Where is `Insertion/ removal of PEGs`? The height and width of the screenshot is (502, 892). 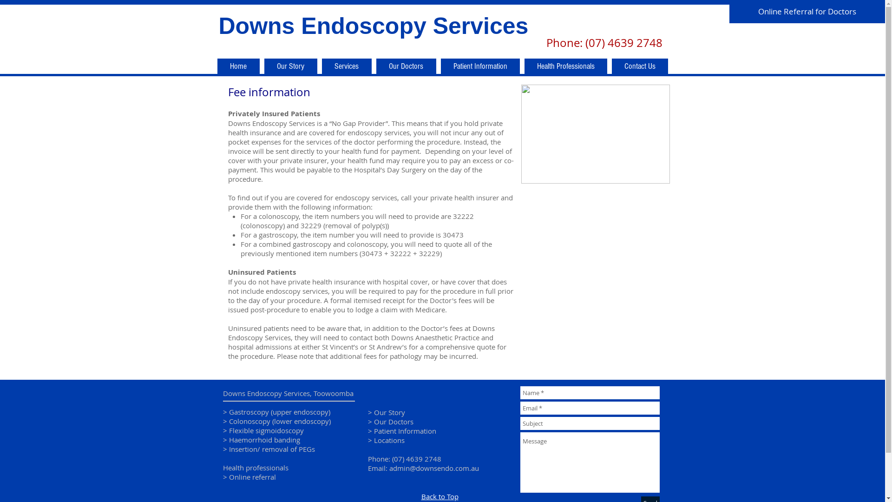
Insertion/ removal of PEGs is located at coordinates (271, 449).